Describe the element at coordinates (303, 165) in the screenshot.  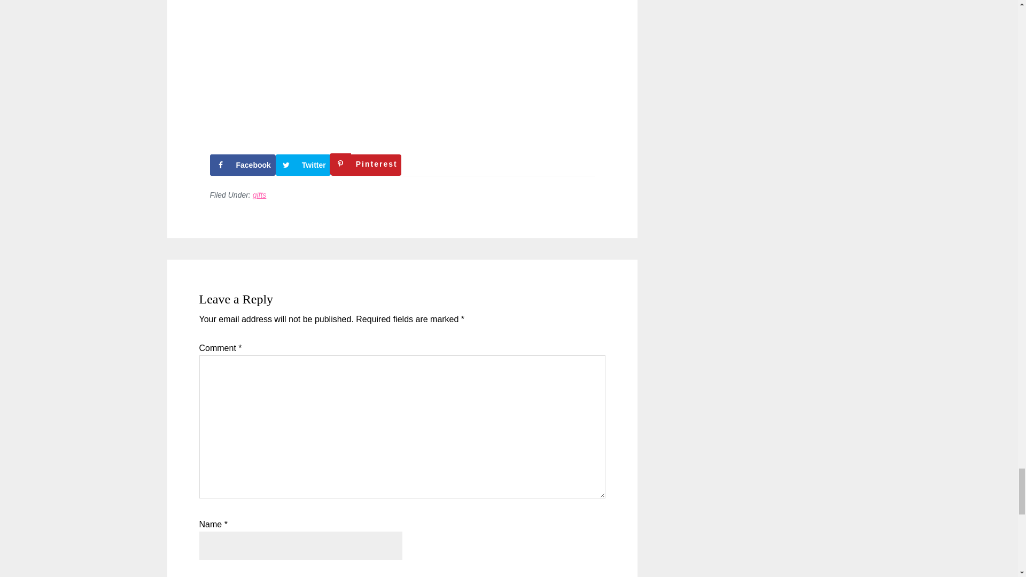
I see `Share on Twitter` at that location.